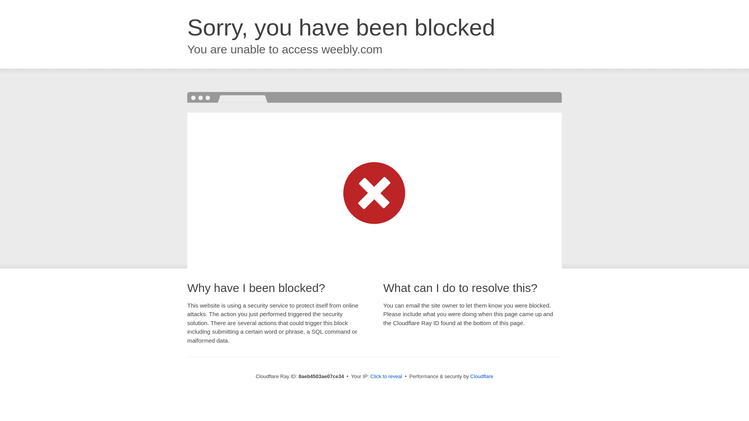  I want to click on Click to reveal, so click(386, 377).